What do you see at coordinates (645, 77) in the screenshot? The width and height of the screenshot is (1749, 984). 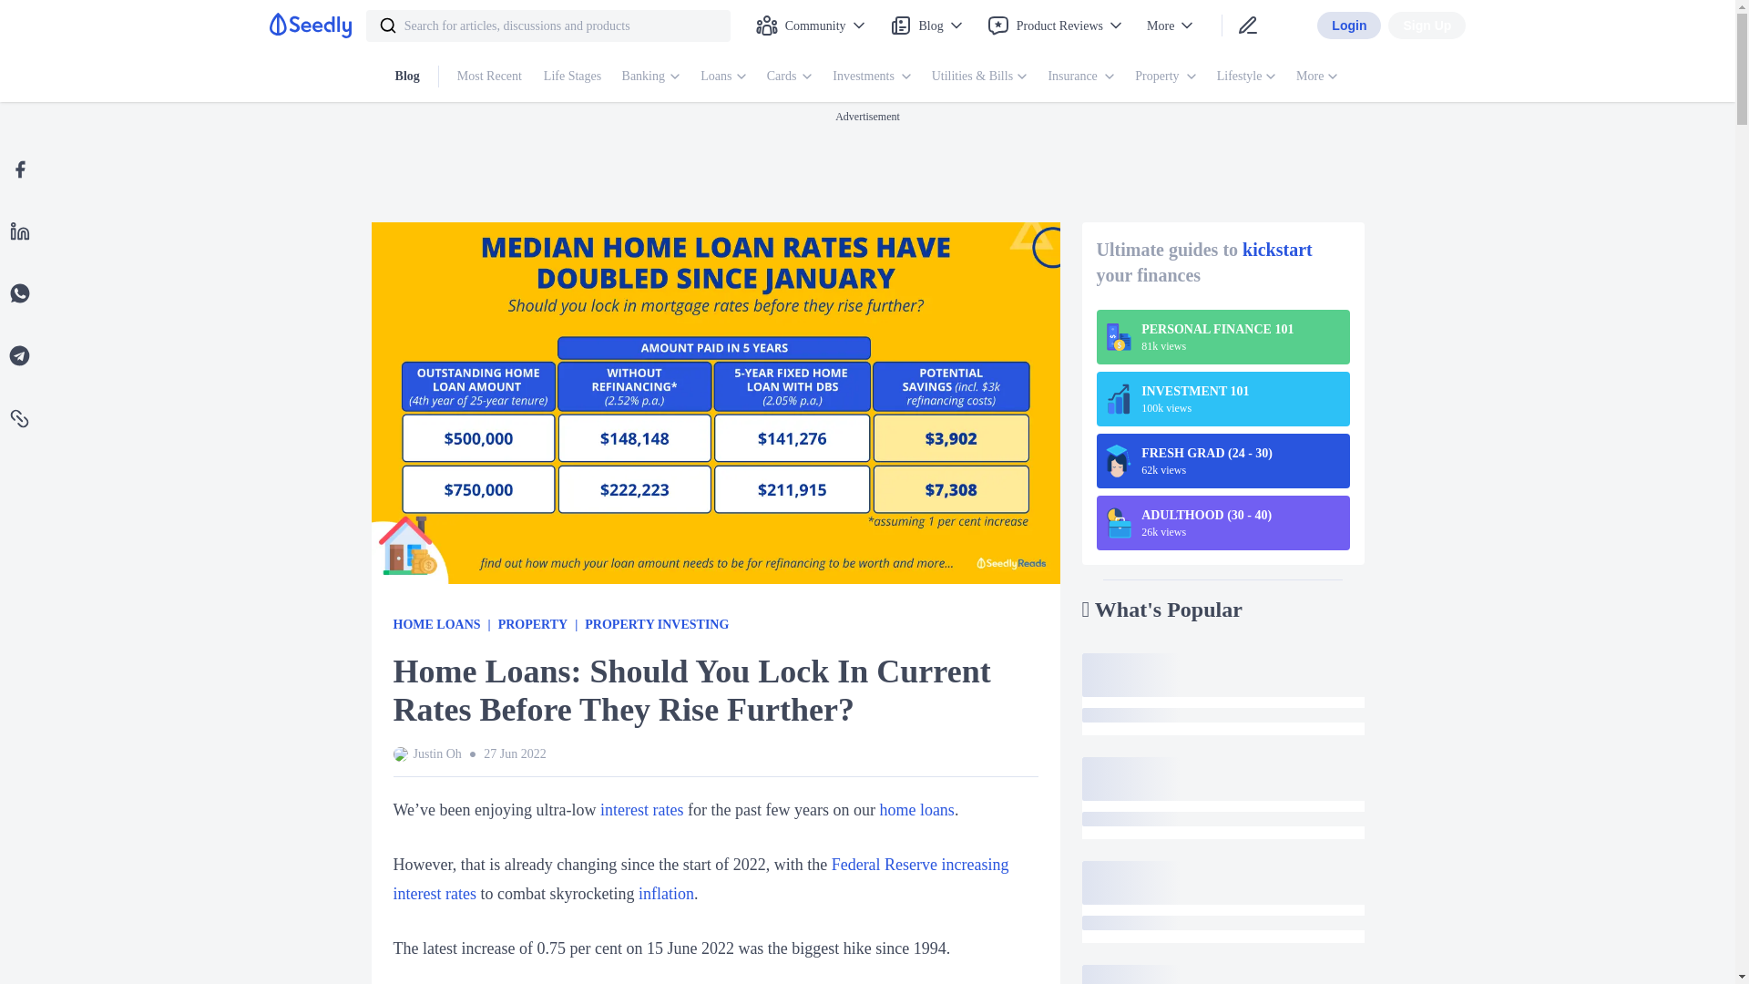 I see `Banking` at bounding box center [645, 77].